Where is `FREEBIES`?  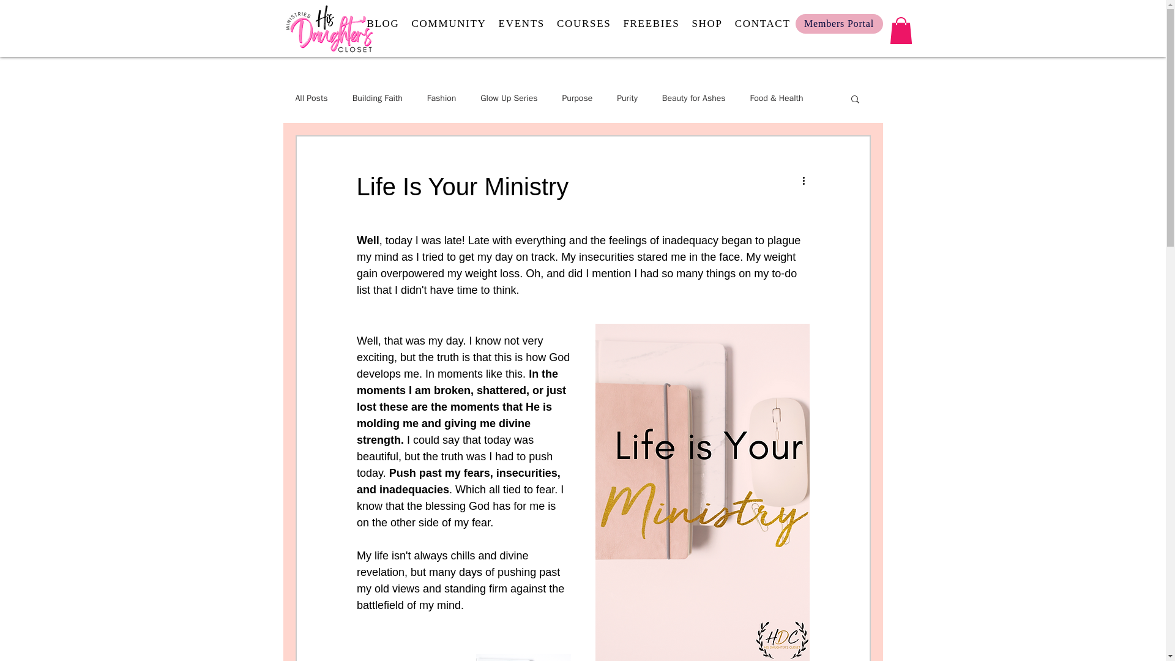
FREEBIES is located at coordinates (651, 24).